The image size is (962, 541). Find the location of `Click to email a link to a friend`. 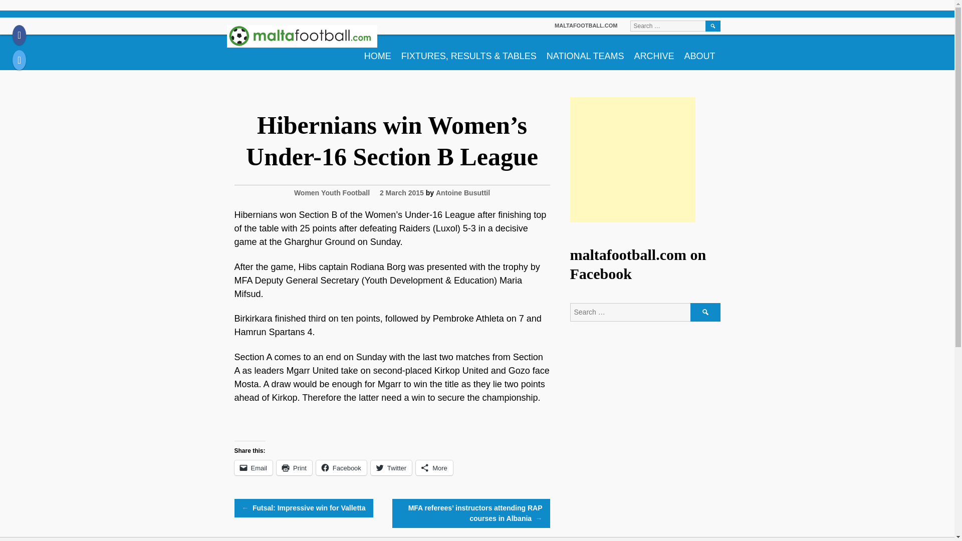

Click to email a link to a friend is located at coordinates (254, 468).